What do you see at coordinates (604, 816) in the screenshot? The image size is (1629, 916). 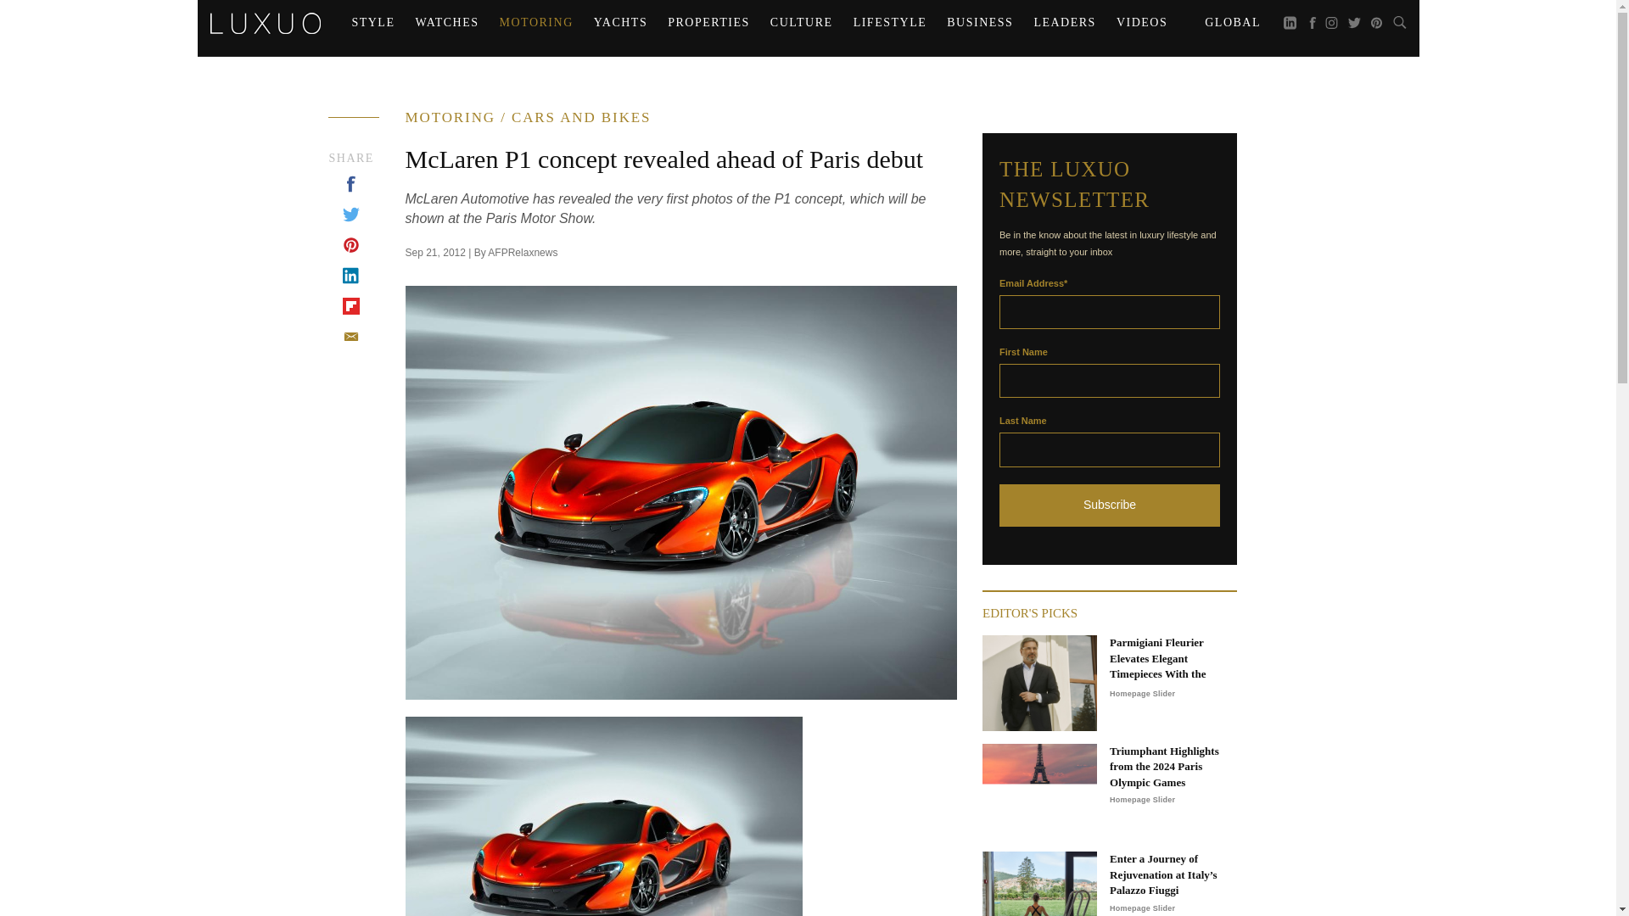 I see `McLaren P1` at bounding box center [604, 816].